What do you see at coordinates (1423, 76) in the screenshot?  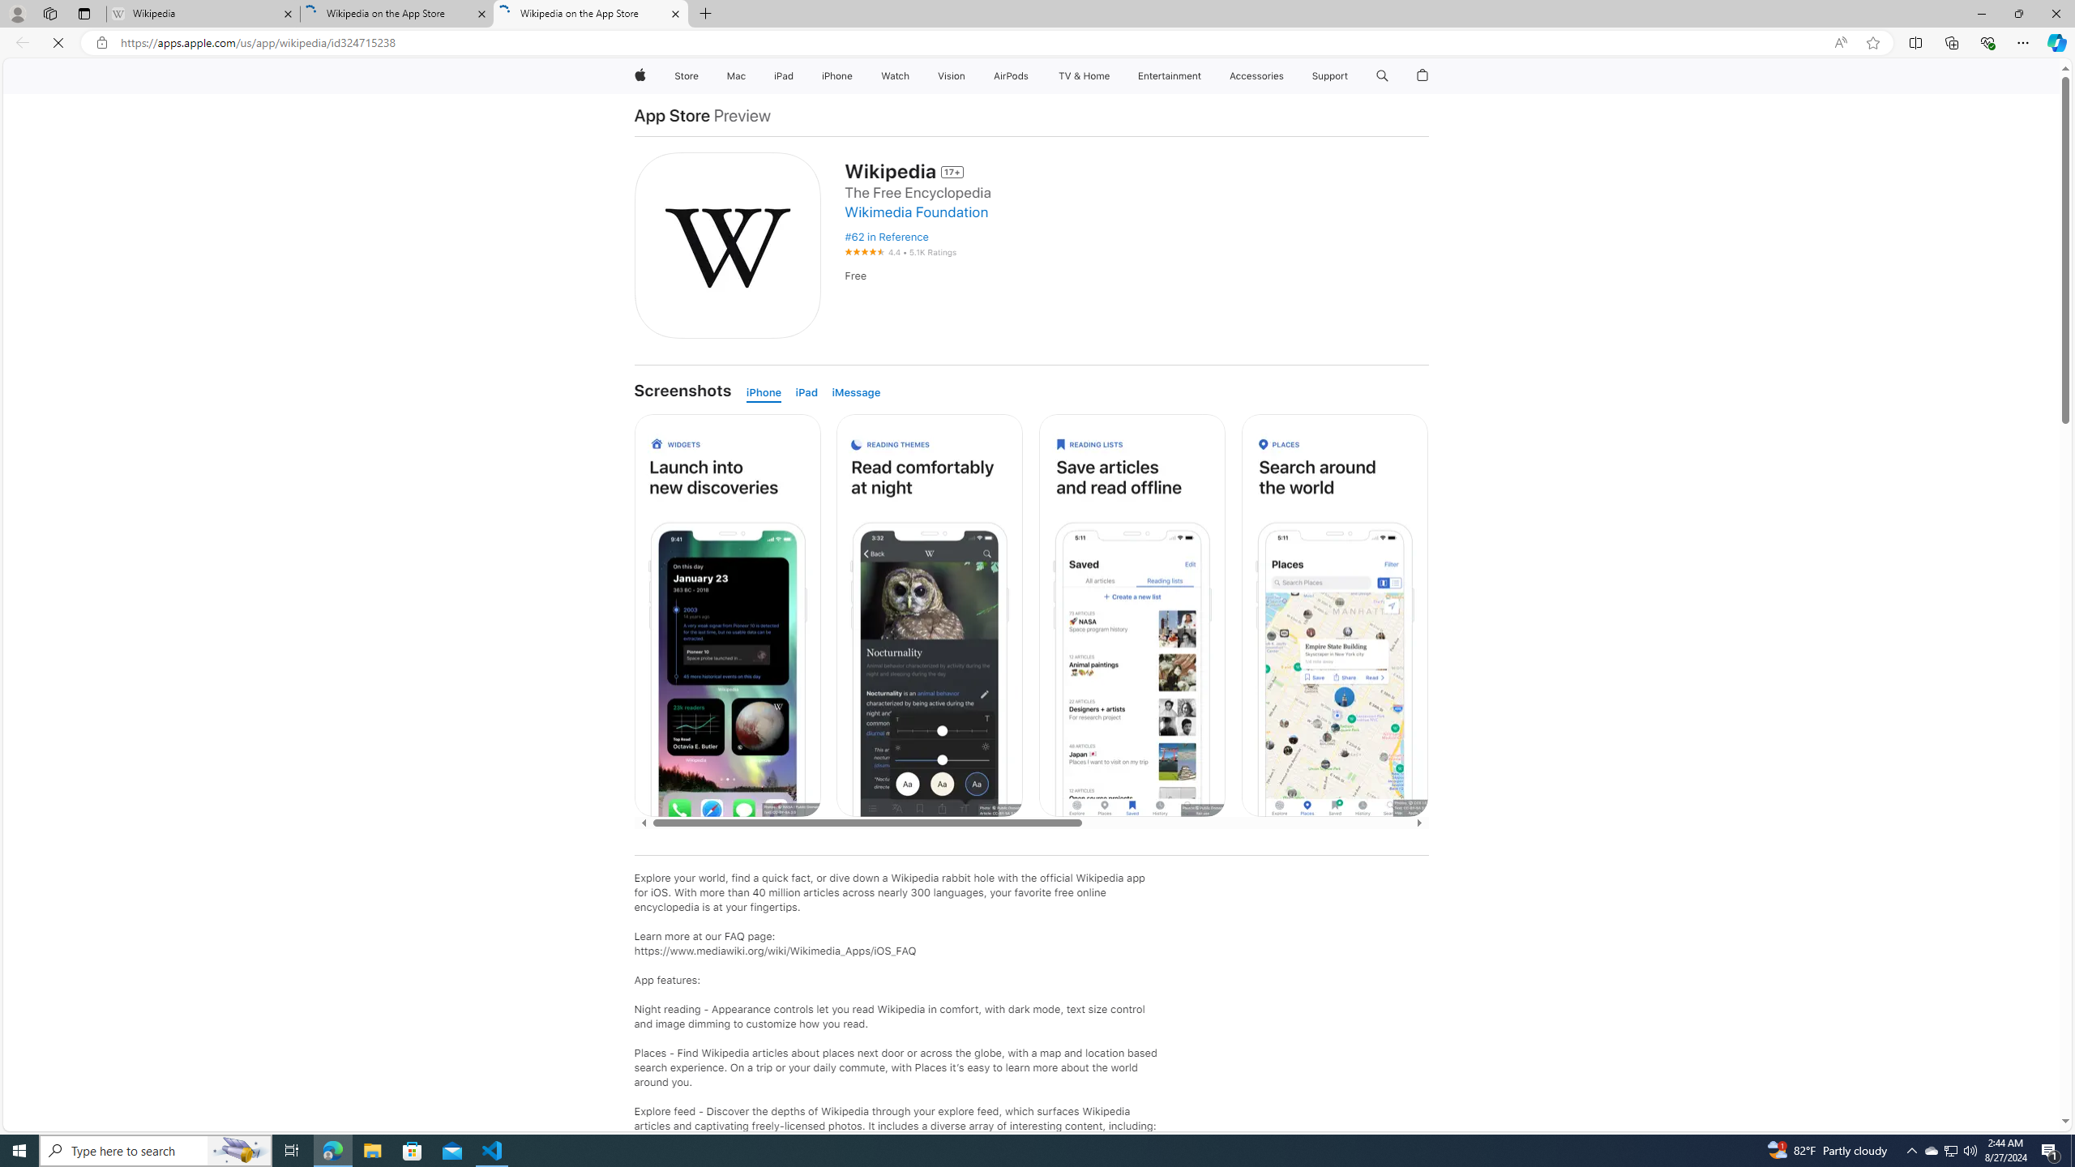 I see `AutomationID: globalnav-bag` at bounding box center [1423, 76].